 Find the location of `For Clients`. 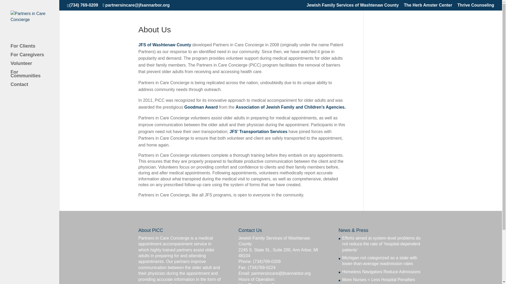

For Clients is located at coordinates (35, 48).